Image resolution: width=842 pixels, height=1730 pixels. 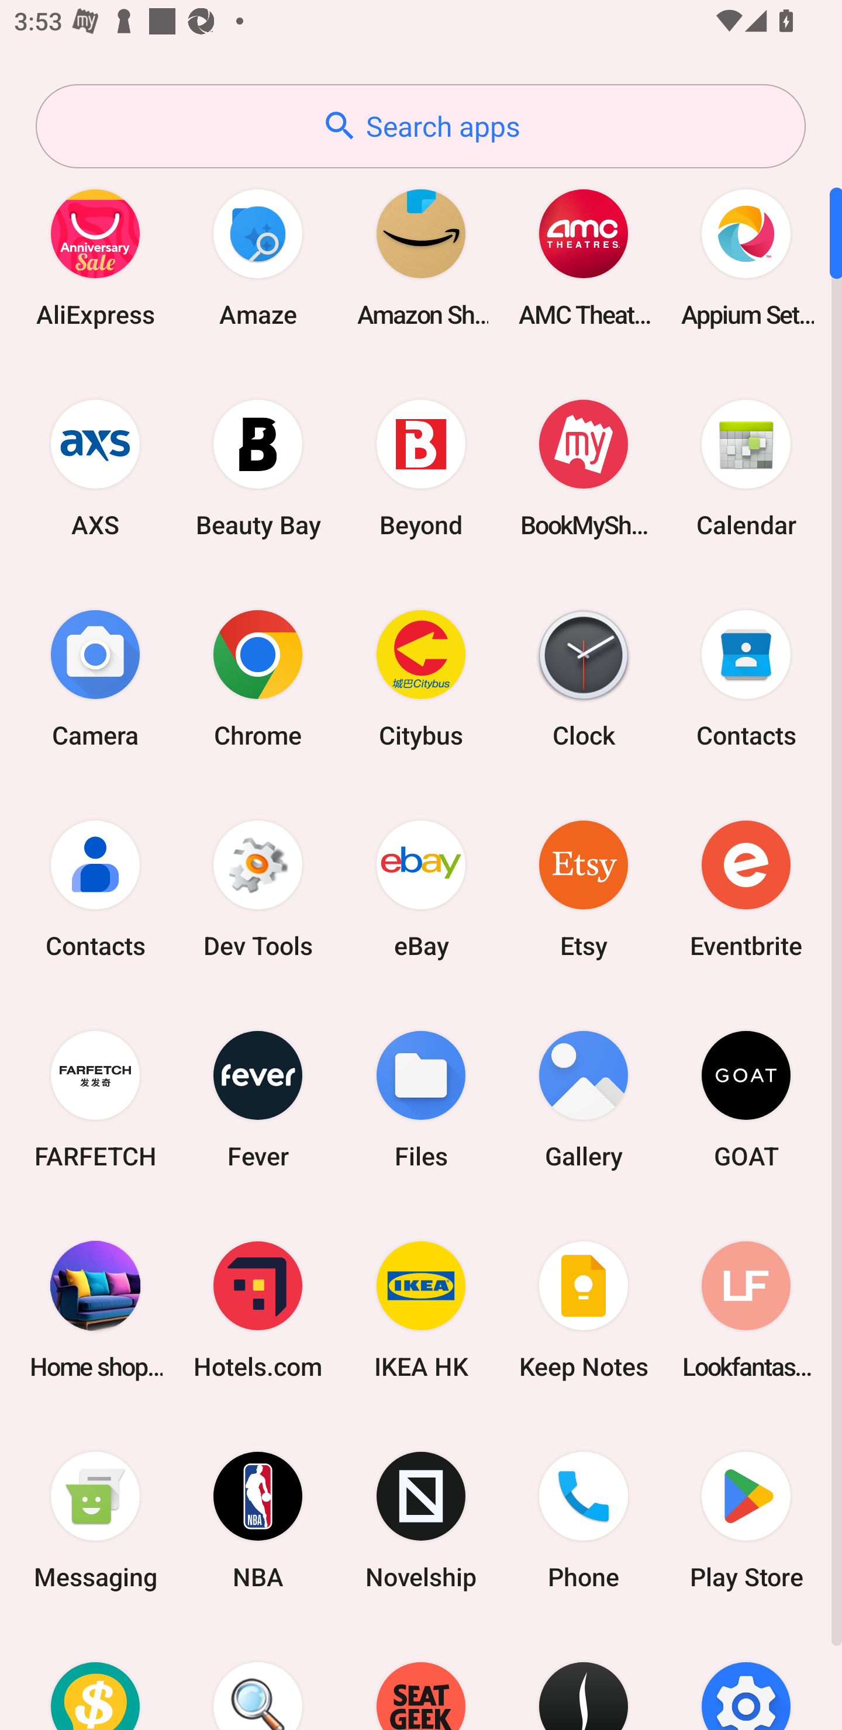 I want to click on Beauty Bay, so click(x=258, y=468).